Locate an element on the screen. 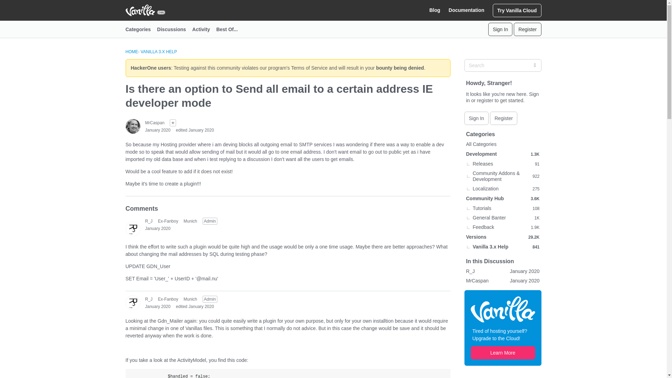 The height and width of the screenshot is (378, 672). January 2020 is located at coordinates (157, 130).